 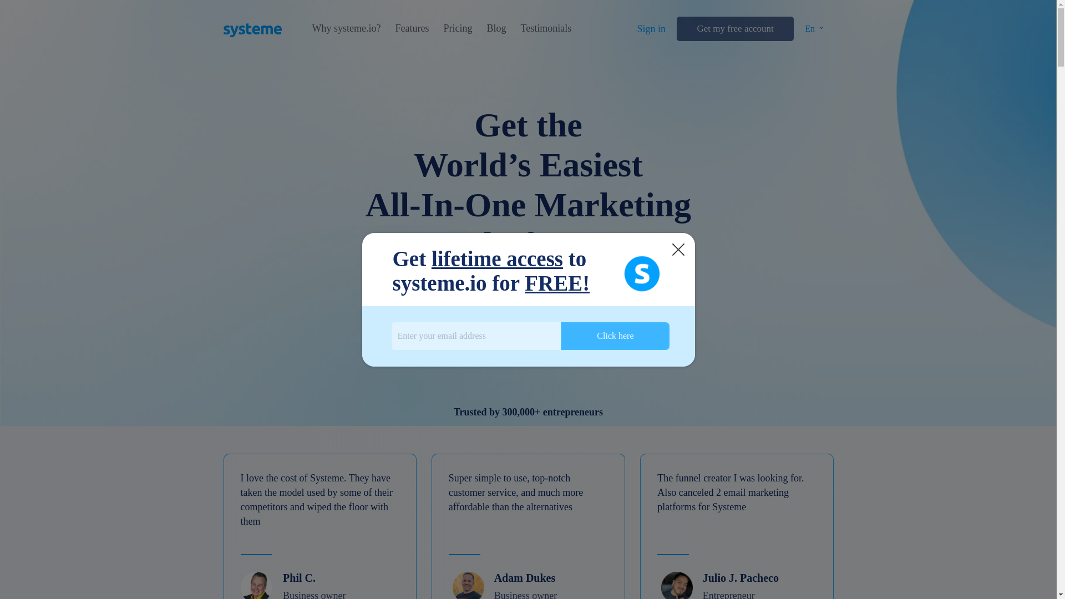 What do you see at coordinates (546, 28) in the screenshot?
I see `Testimonials` at bounding box center [546, 28].